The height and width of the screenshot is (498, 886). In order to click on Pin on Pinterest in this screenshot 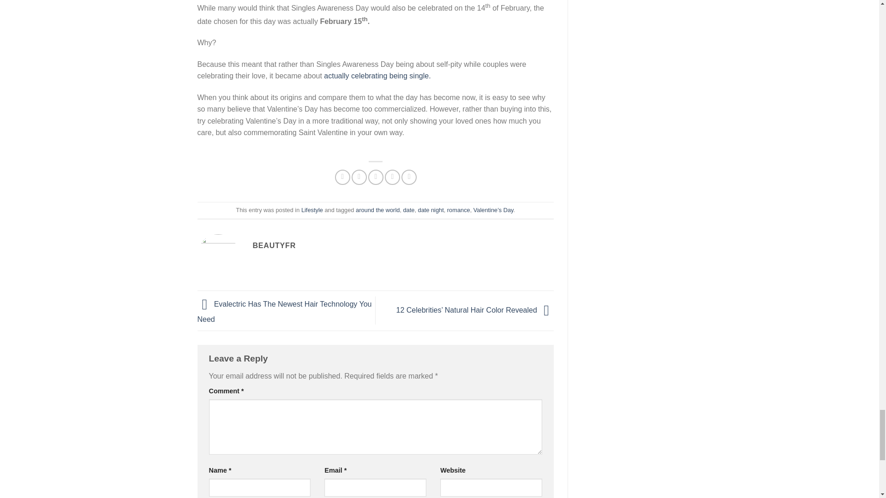, I will do `click(392, 177)`.